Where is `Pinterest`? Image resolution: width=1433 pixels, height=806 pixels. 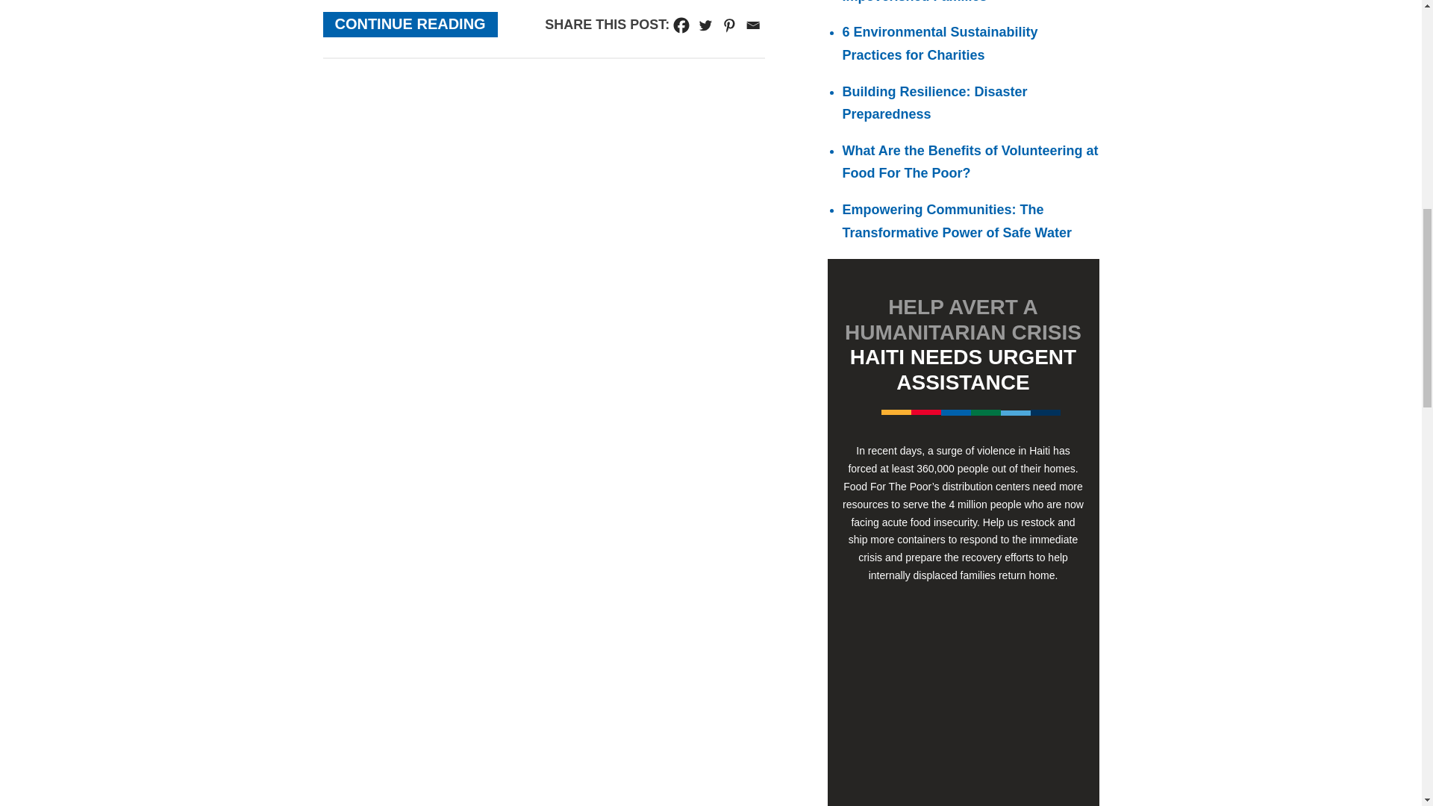
Pinterest is located at coordinates (728, 25).